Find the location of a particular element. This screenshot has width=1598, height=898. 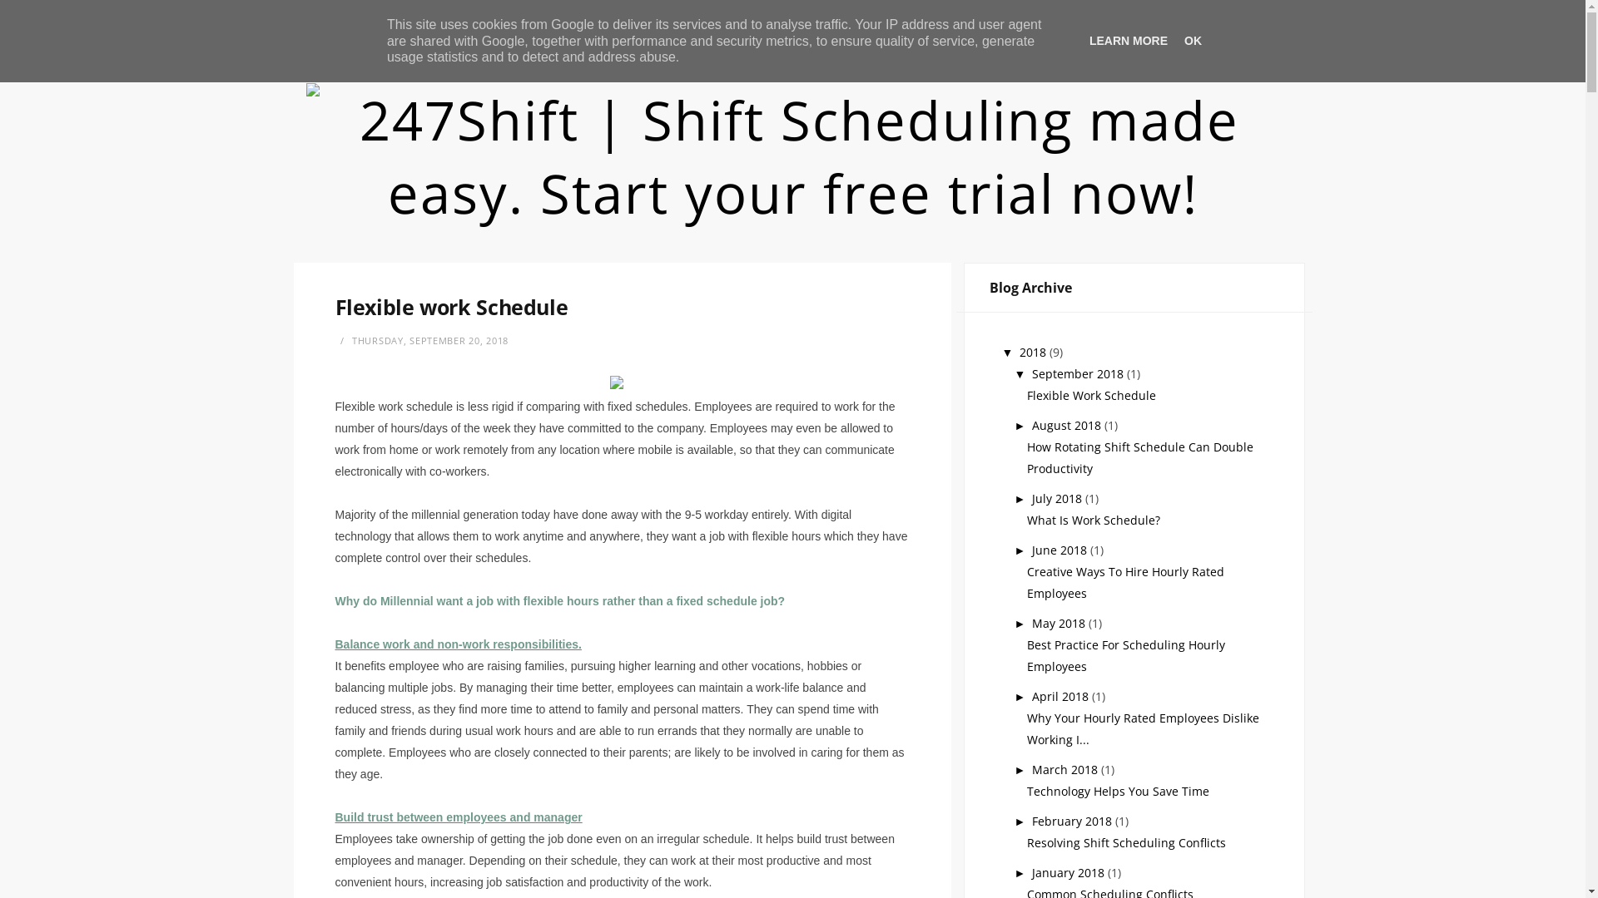

February 2018 is located at coordinates (1074, 822).